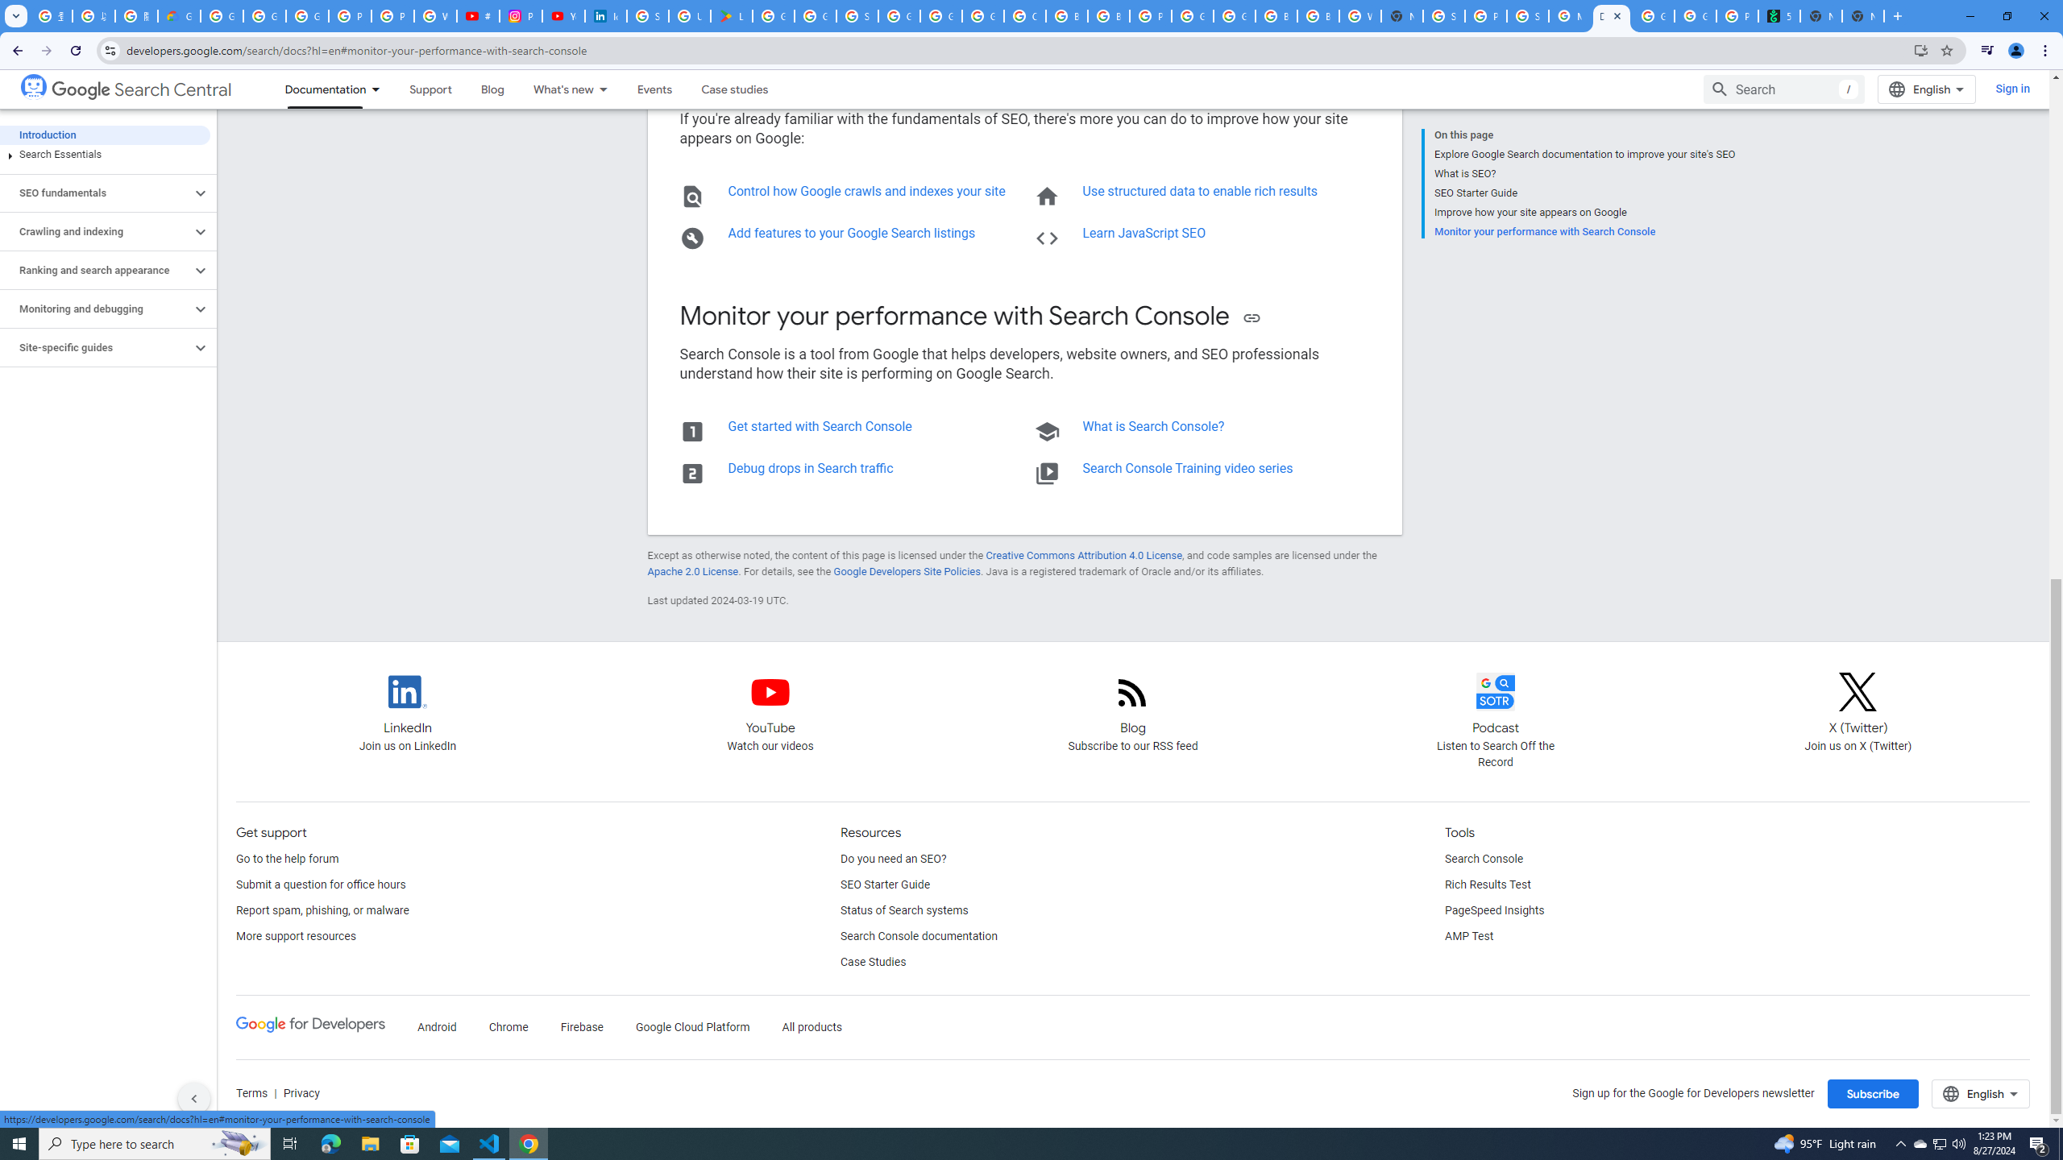 This screenshot has width=2063, height=1160. Describe the element at coordinates (693, 1028) in the screenshot. I see `Google Cloud Platform` at that location.